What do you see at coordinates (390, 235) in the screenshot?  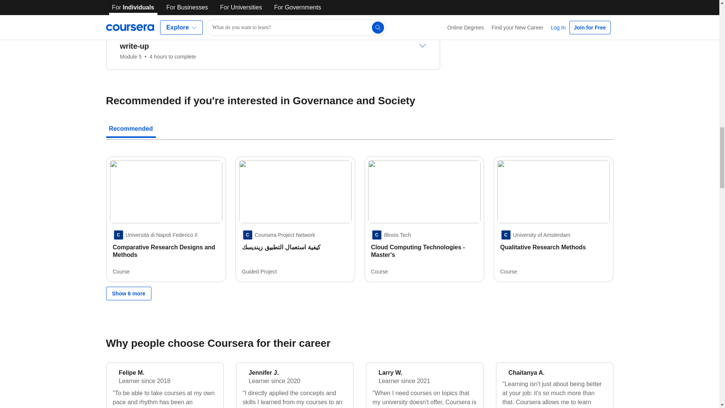 I see `Illinois Tech` at bounding box center [390, 235].